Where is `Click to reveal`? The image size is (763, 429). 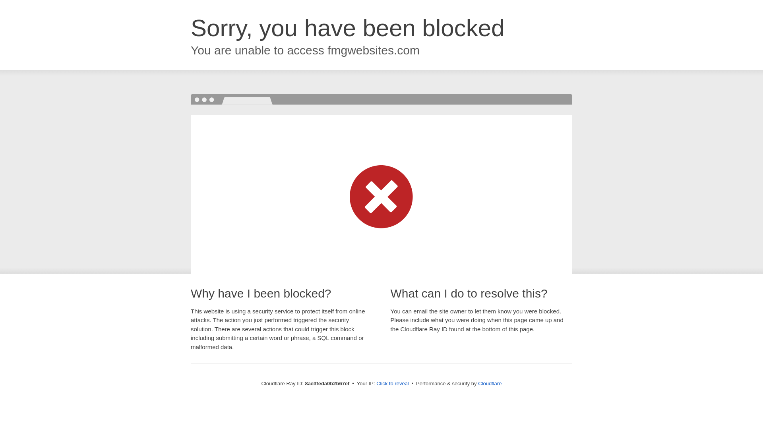
Click to reveal is located at coordinates (393, 384).